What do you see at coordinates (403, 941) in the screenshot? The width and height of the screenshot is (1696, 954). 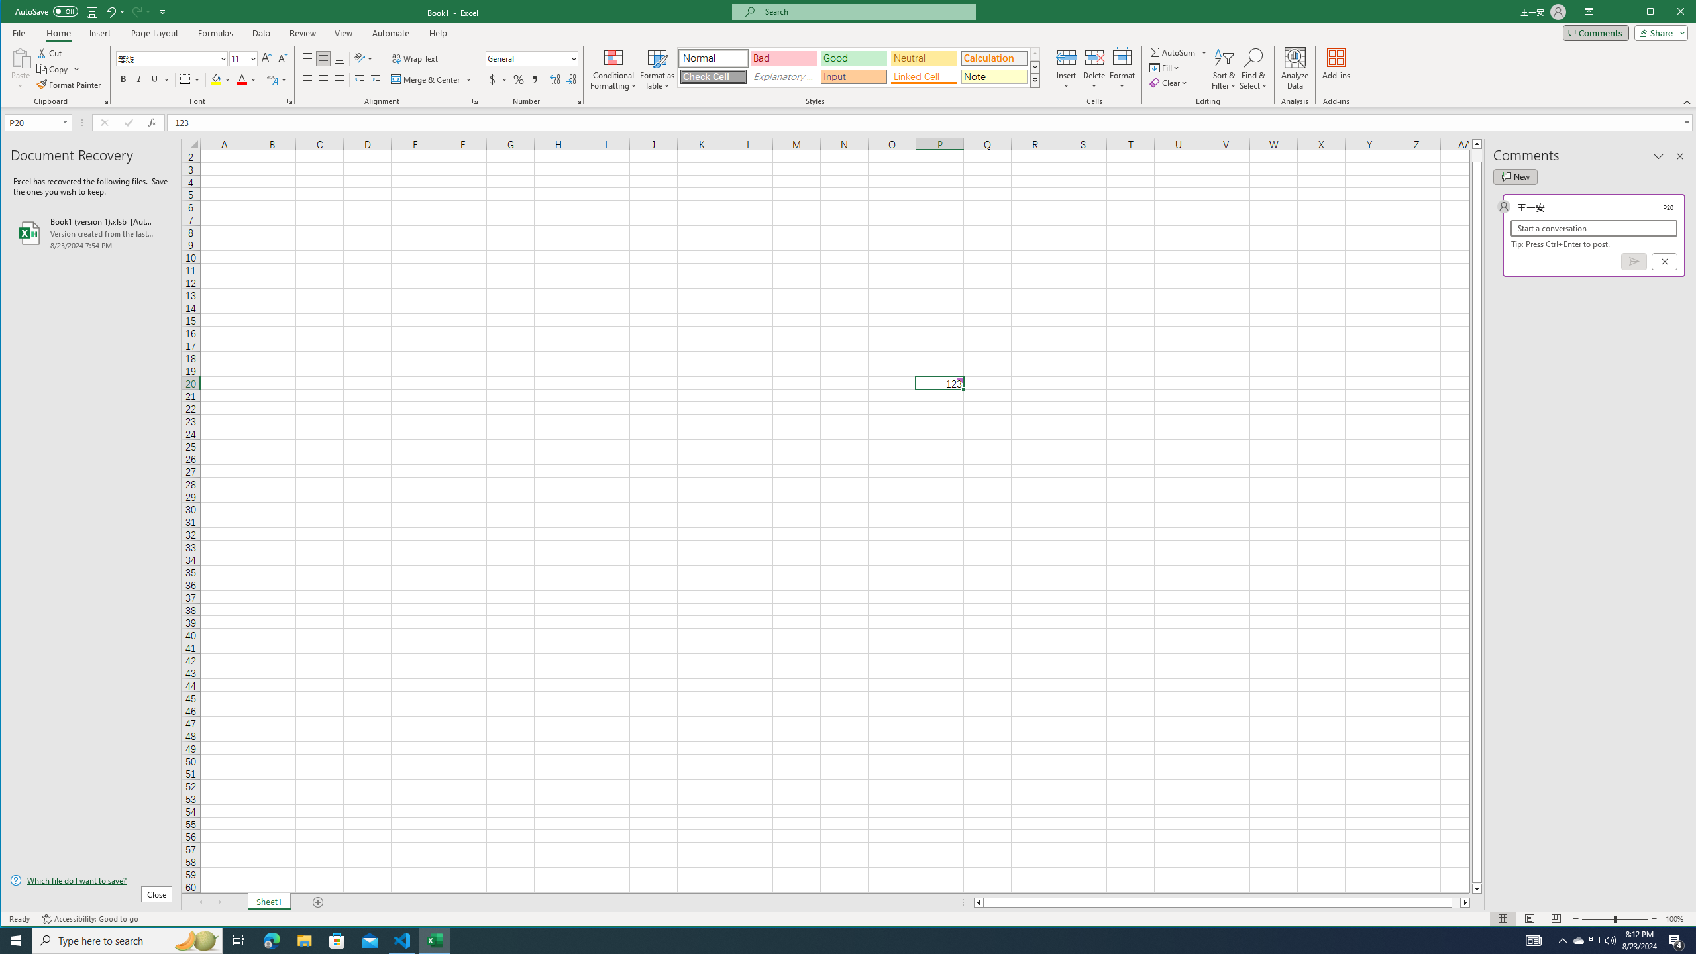 I see `Visual Studio Code - 1 running window` at bounding box center [403, 941].